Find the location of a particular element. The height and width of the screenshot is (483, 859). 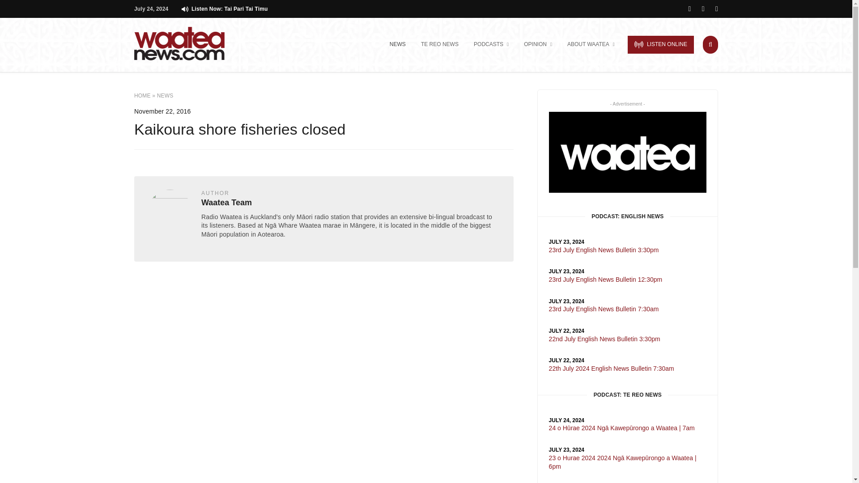

PODCASTS is located at coordinates (491, 45).